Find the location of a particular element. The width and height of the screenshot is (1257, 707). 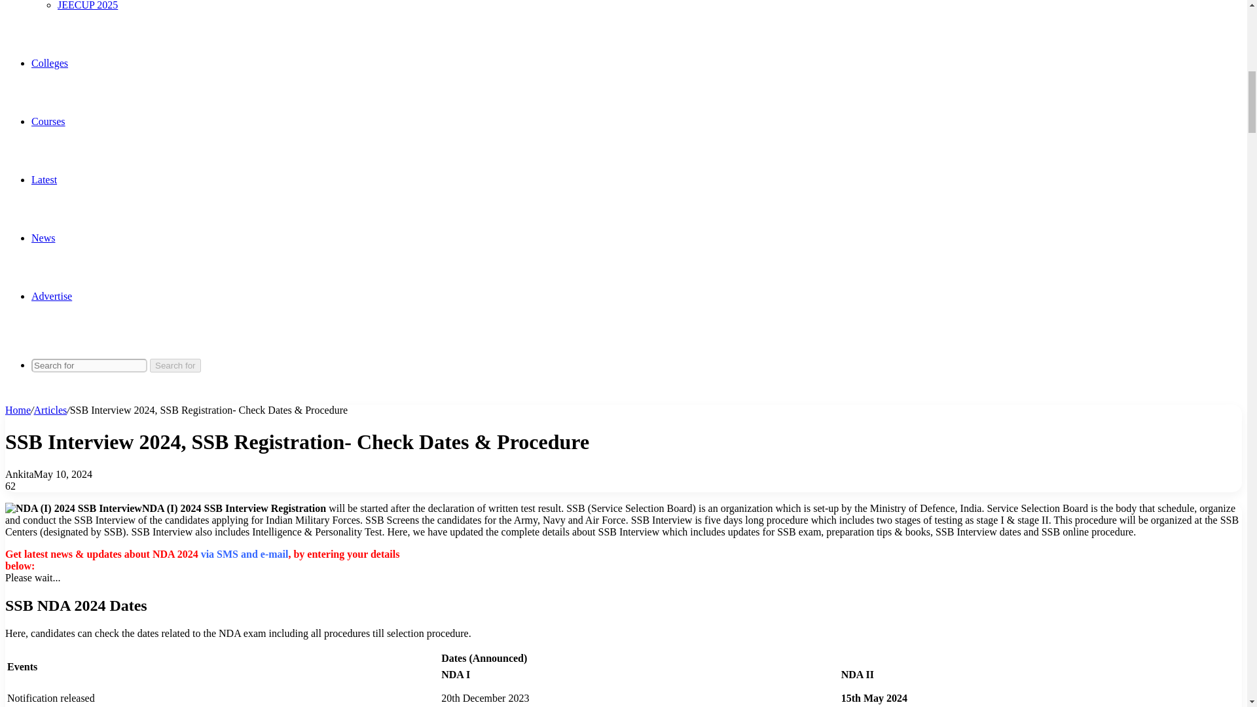

JEECUP 2025 is located at coordinates (88, 5).